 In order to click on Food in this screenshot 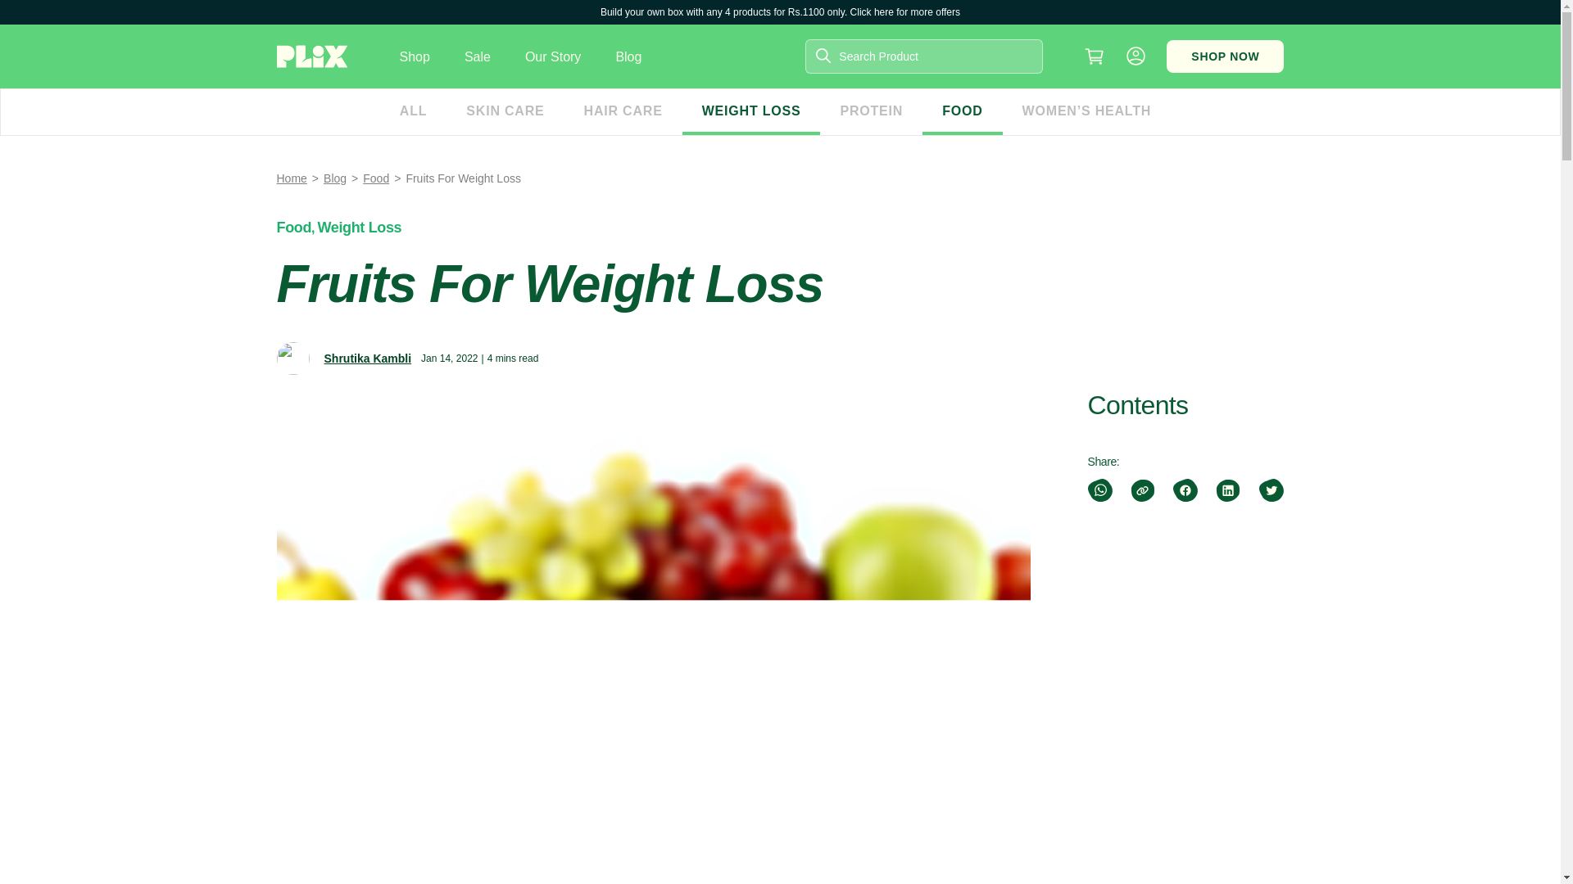, I will do `click(375, 178)`.